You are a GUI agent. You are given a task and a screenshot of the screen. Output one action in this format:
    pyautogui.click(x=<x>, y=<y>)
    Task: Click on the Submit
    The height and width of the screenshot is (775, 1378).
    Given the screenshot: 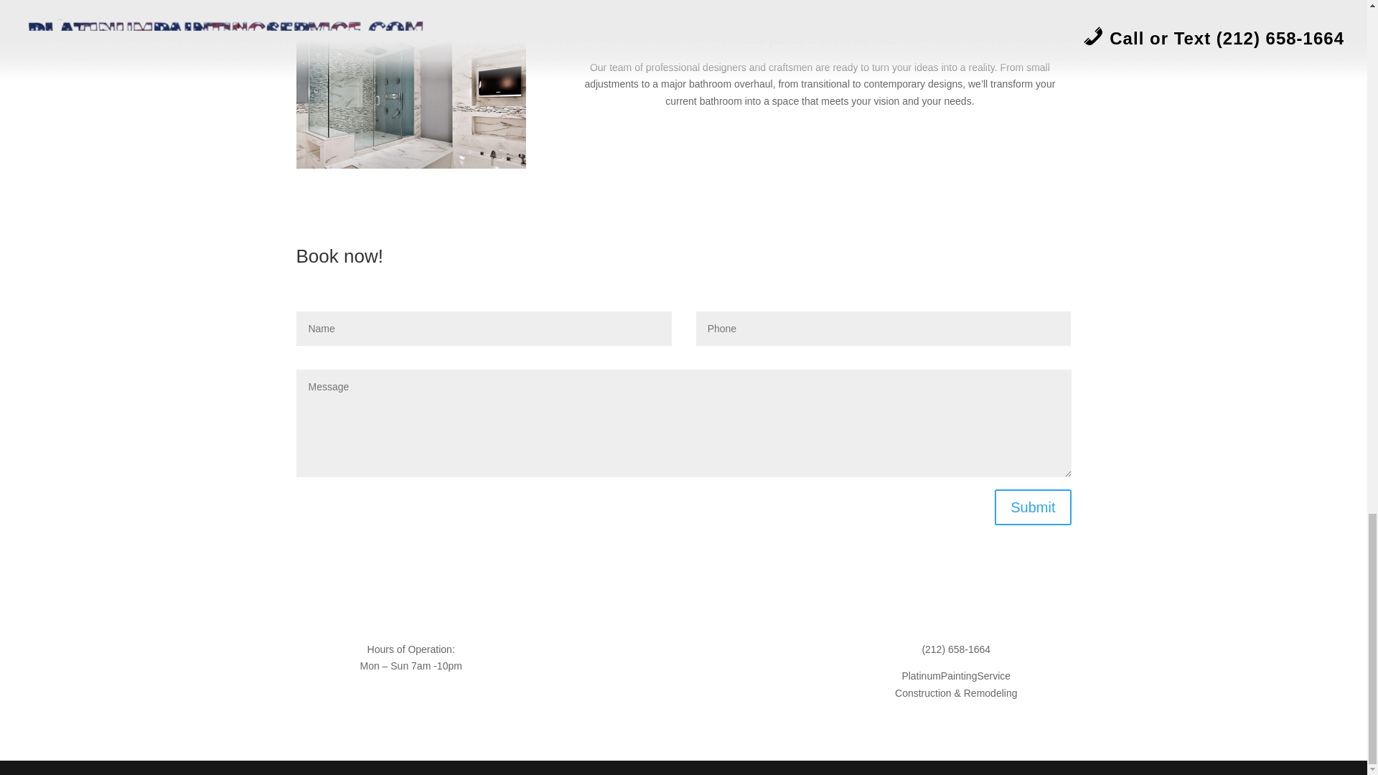 What is the action you would take?
    pyautogui.click(x=1032, y=507)
    